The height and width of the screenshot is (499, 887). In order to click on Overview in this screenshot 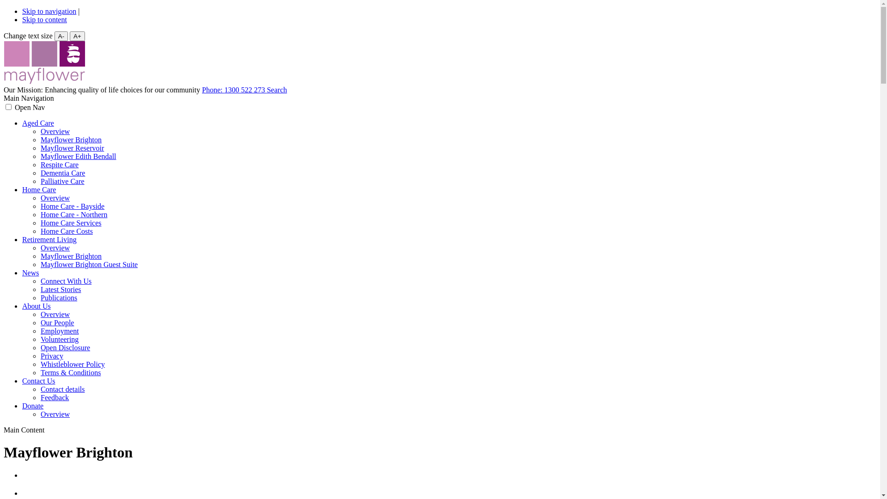, I will do `click(55, 314)`.